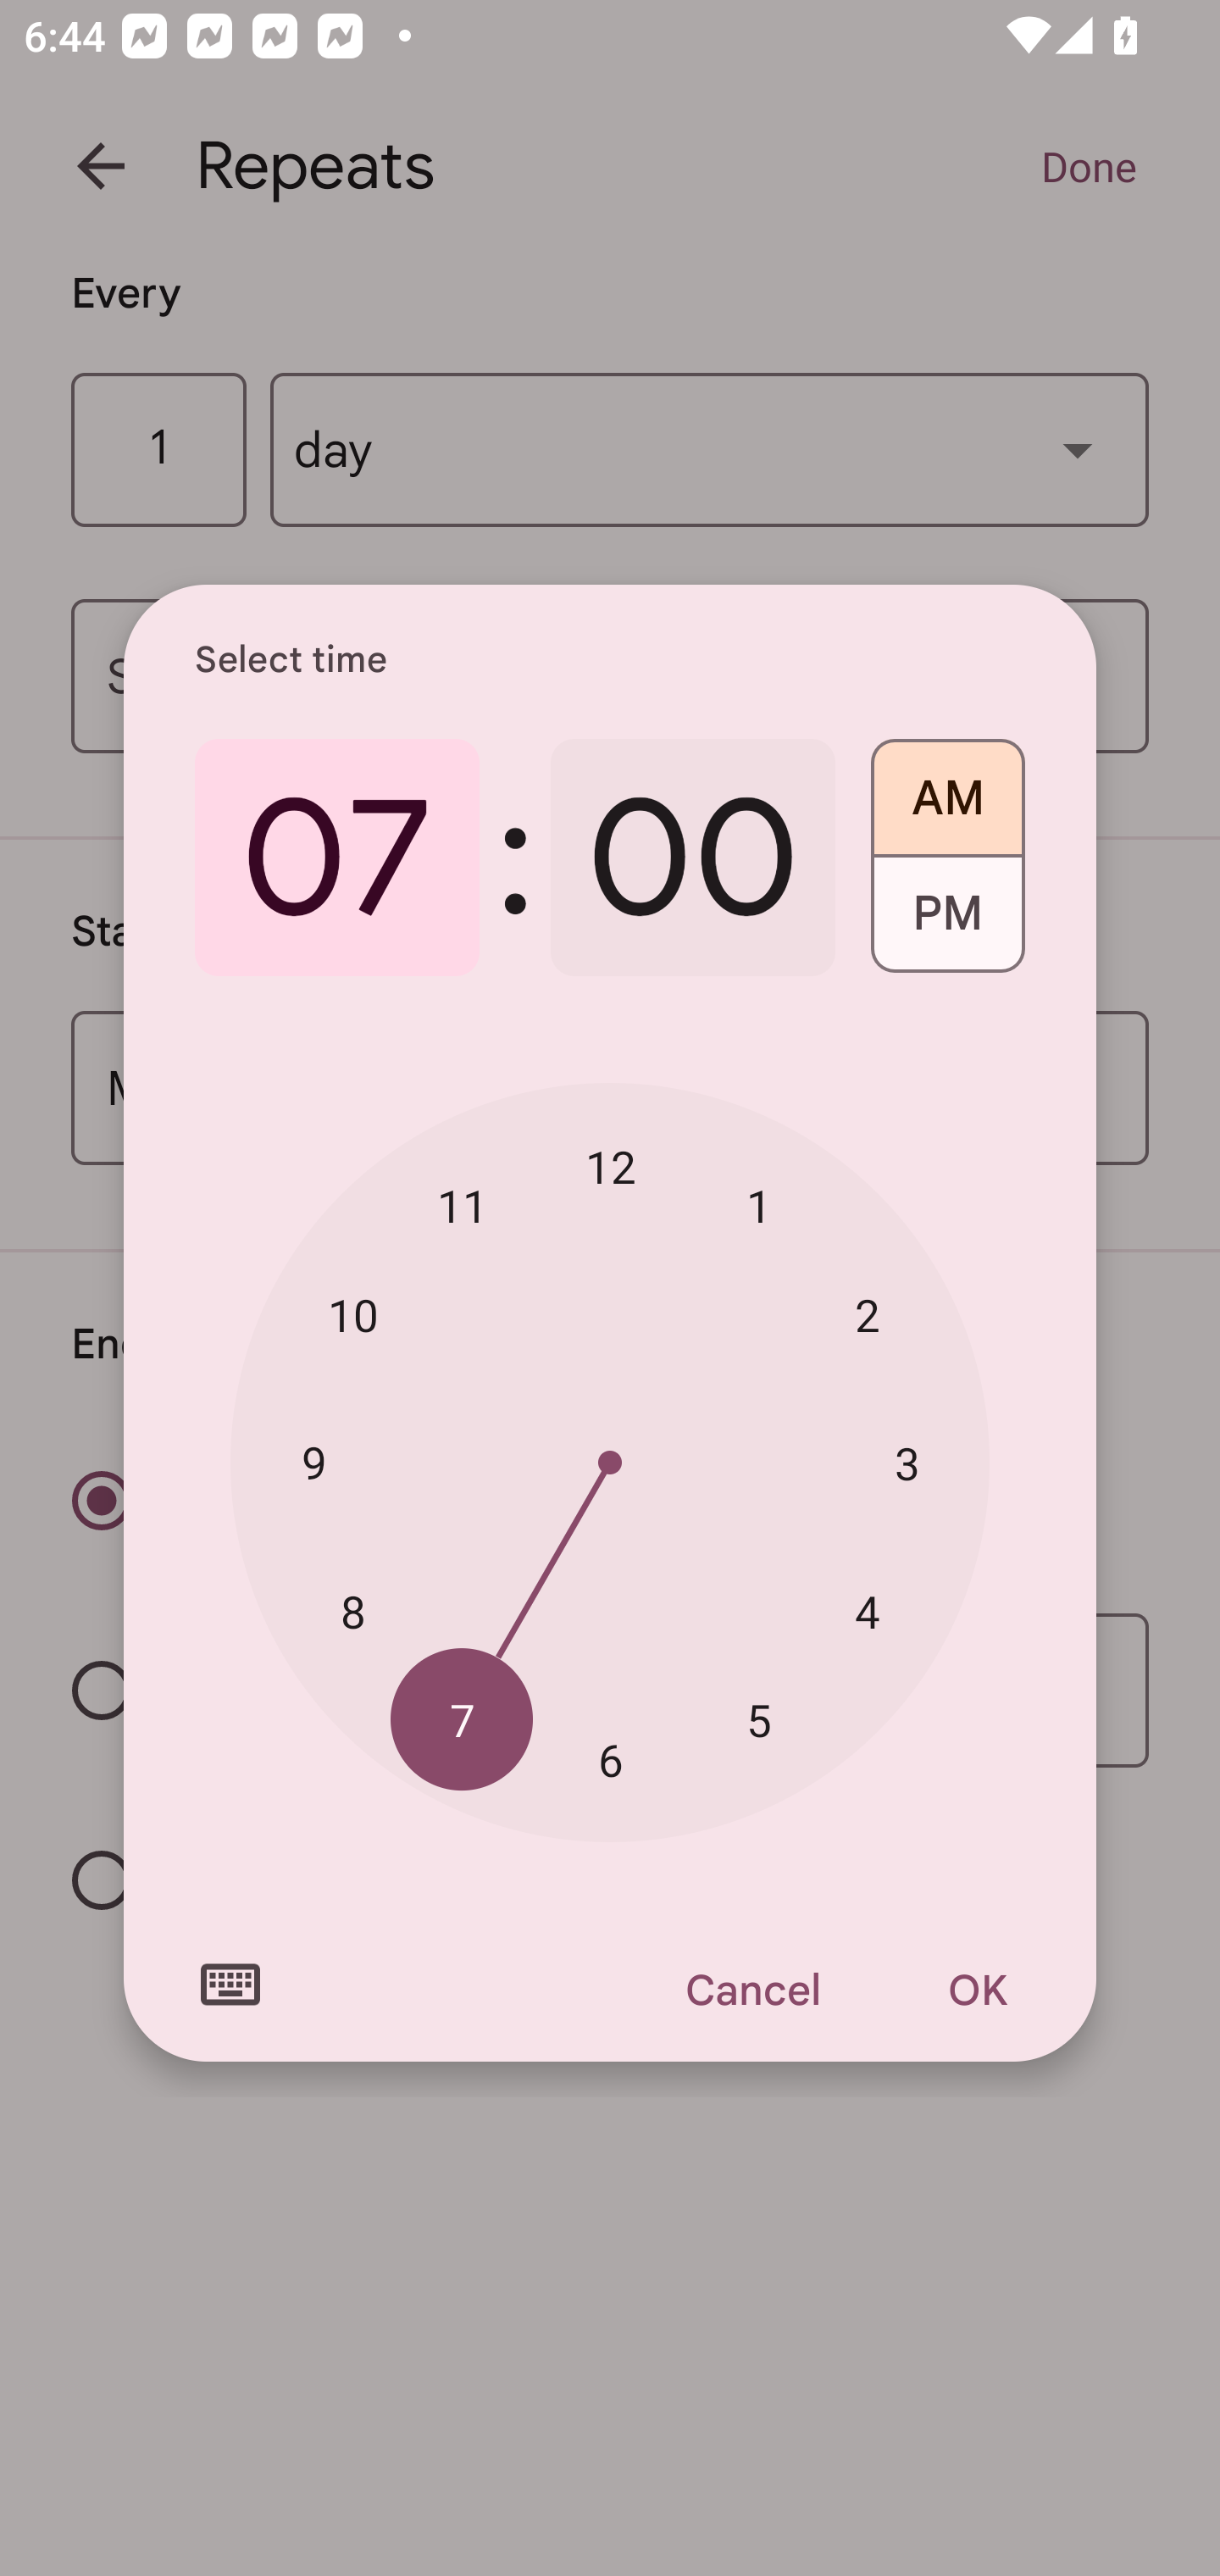 The width and height of the screenshot is (1220, 2576). Describe the element at coordinates (463, 1205) in the screenshot. I see `11 11 o'clock` at that location.